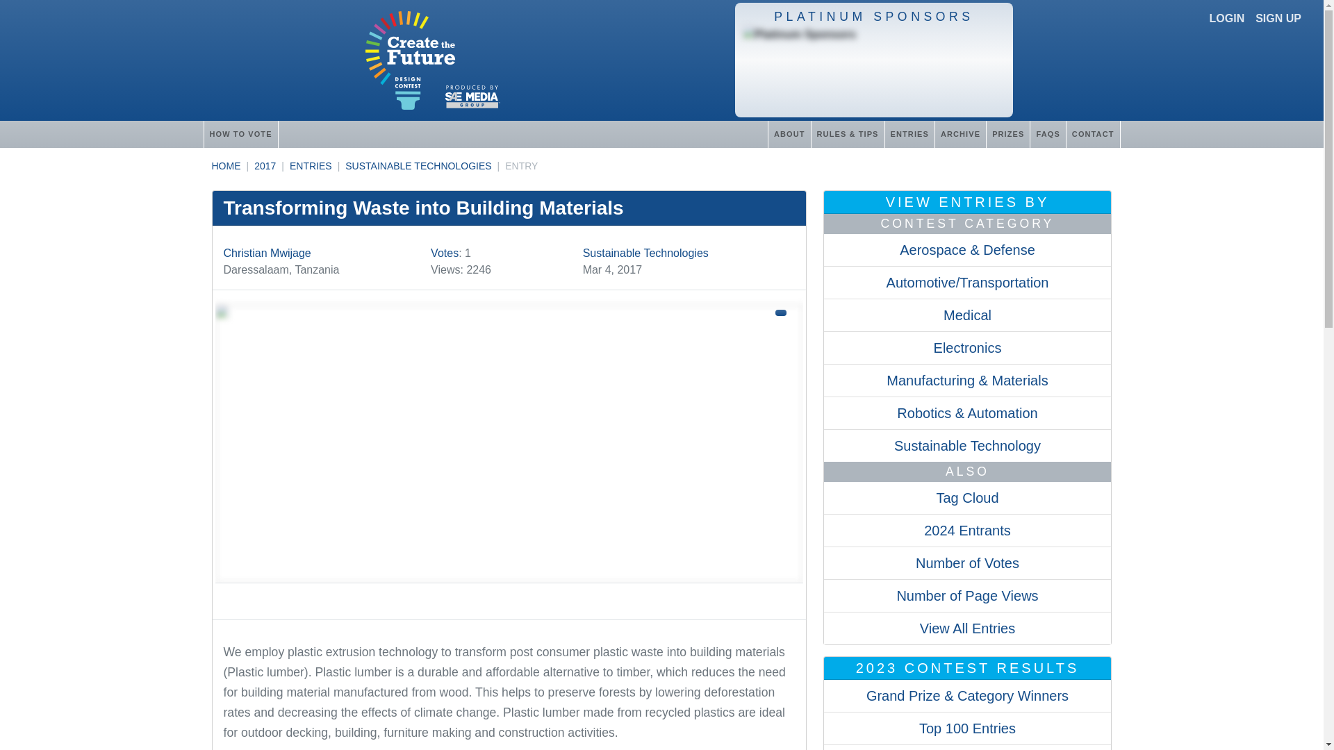 The width and height of the screenshot is (1334, 750). I want to click on Christian Mwijage, so click(267, 253).